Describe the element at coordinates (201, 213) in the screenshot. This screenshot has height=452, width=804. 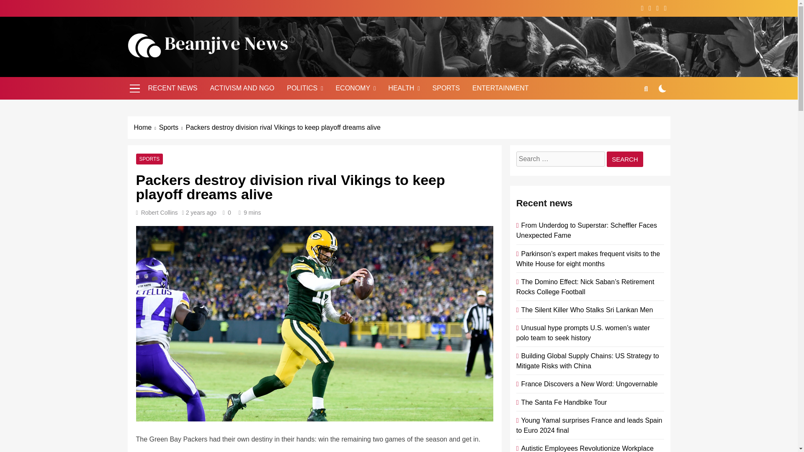
I see `2 years ago` at that location.